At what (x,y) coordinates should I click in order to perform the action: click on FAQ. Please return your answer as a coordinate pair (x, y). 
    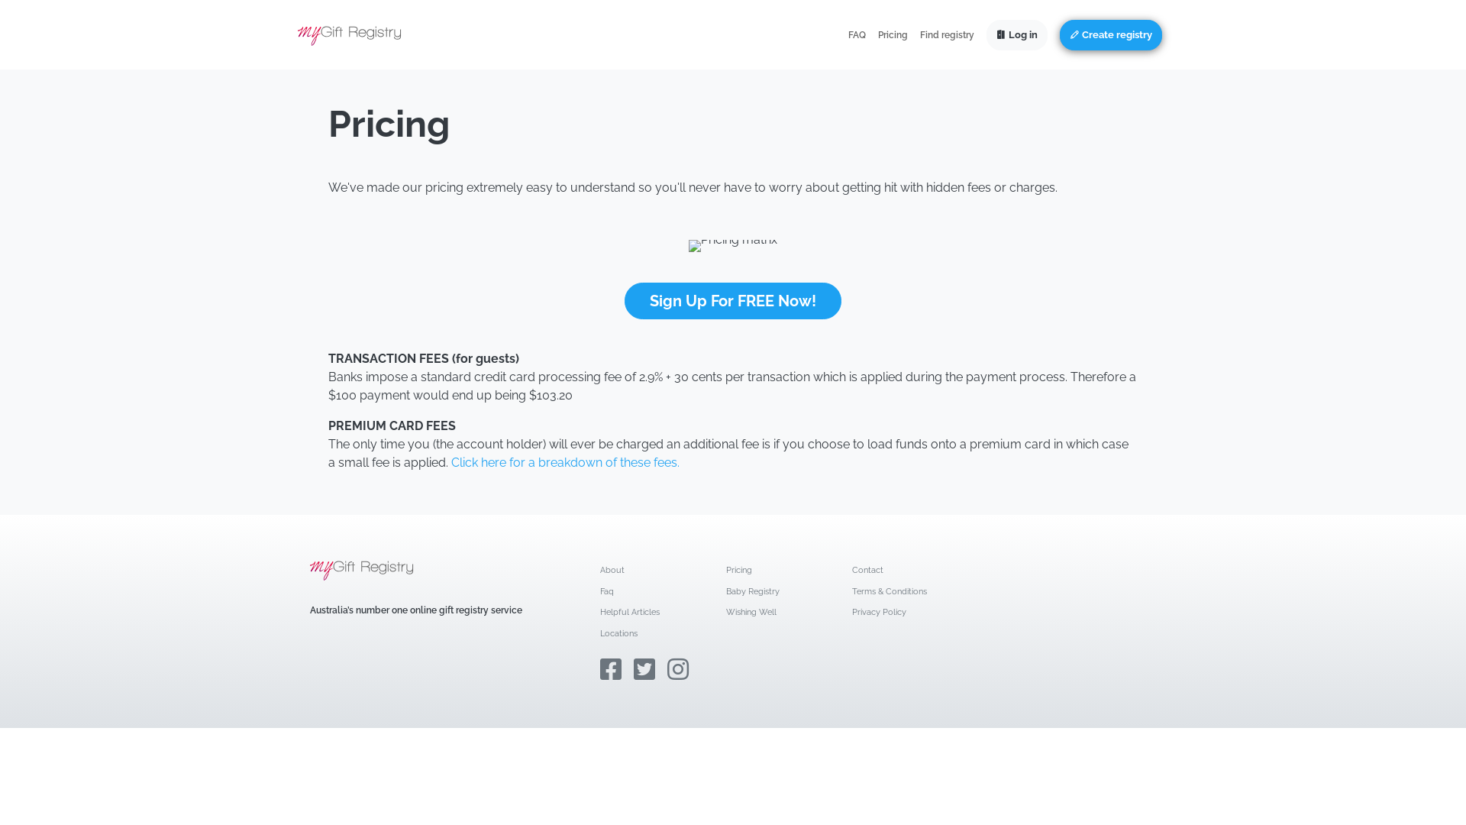
    Looking at the image, I should click on (857, 35).